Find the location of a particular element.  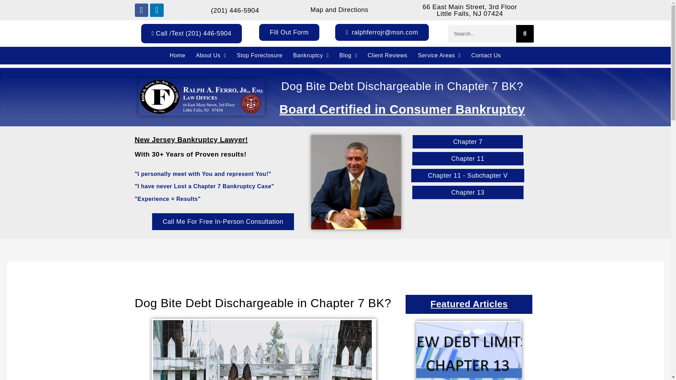

Chapter 13 Debt Limits is located at coordinates (469, 350).